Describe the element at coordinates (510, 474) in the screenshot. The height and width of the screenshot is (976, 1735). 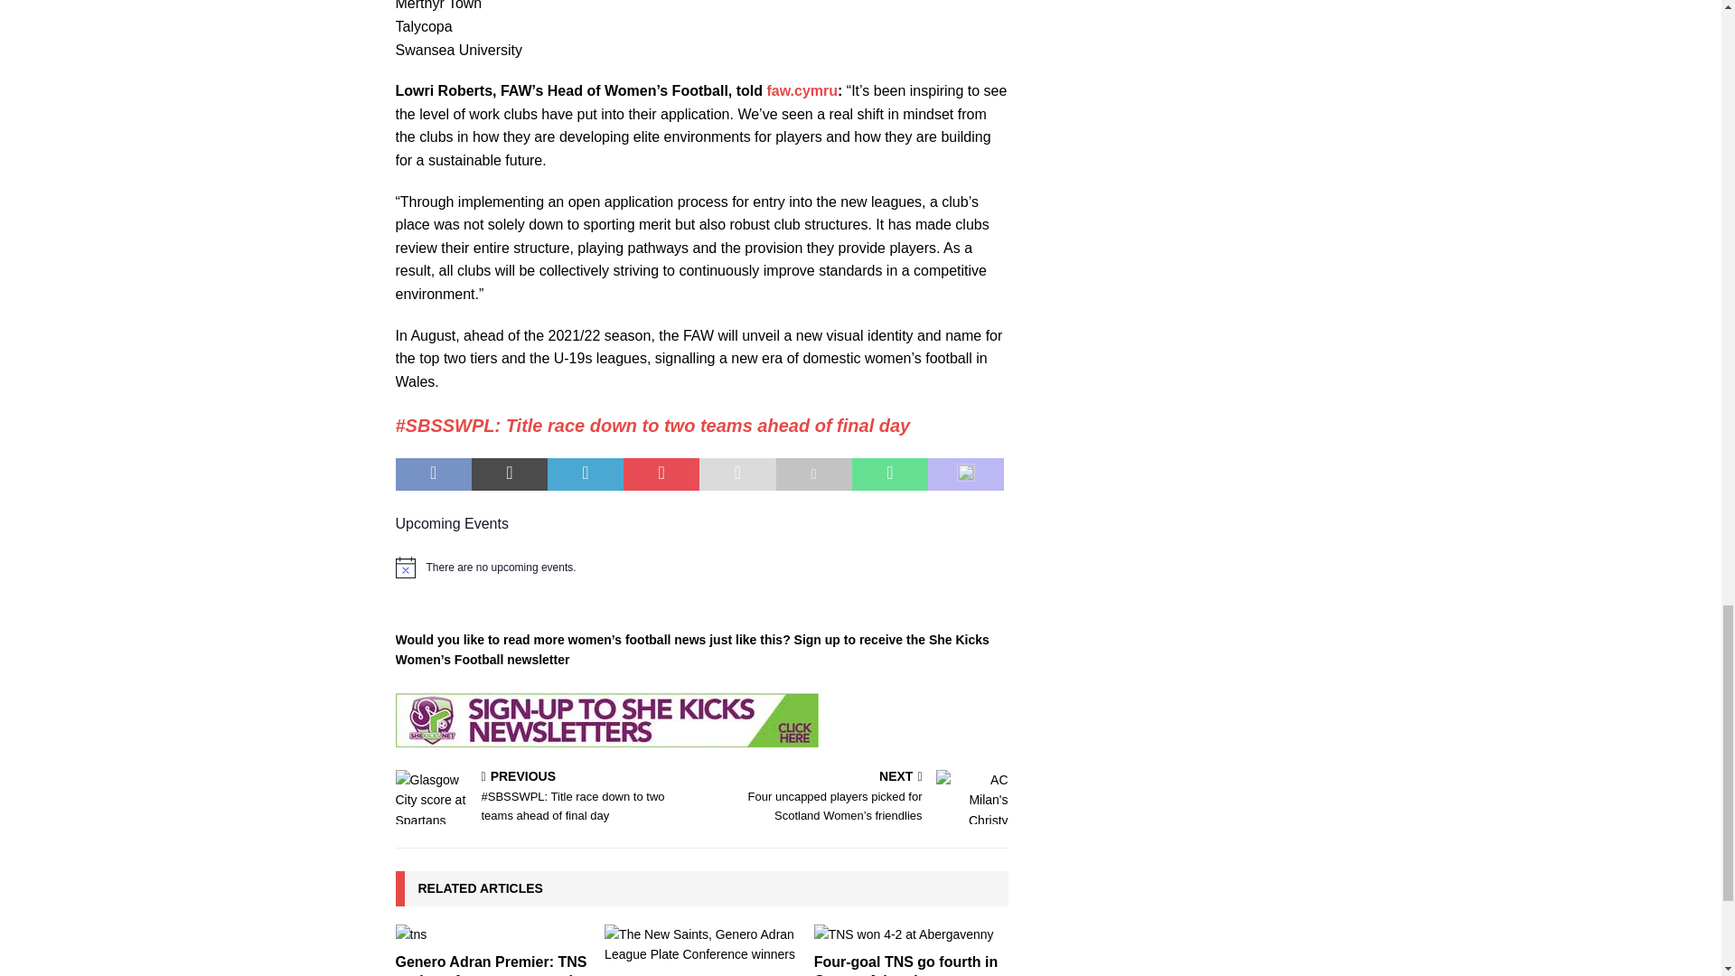
I see `Tweet This Post` at that location.